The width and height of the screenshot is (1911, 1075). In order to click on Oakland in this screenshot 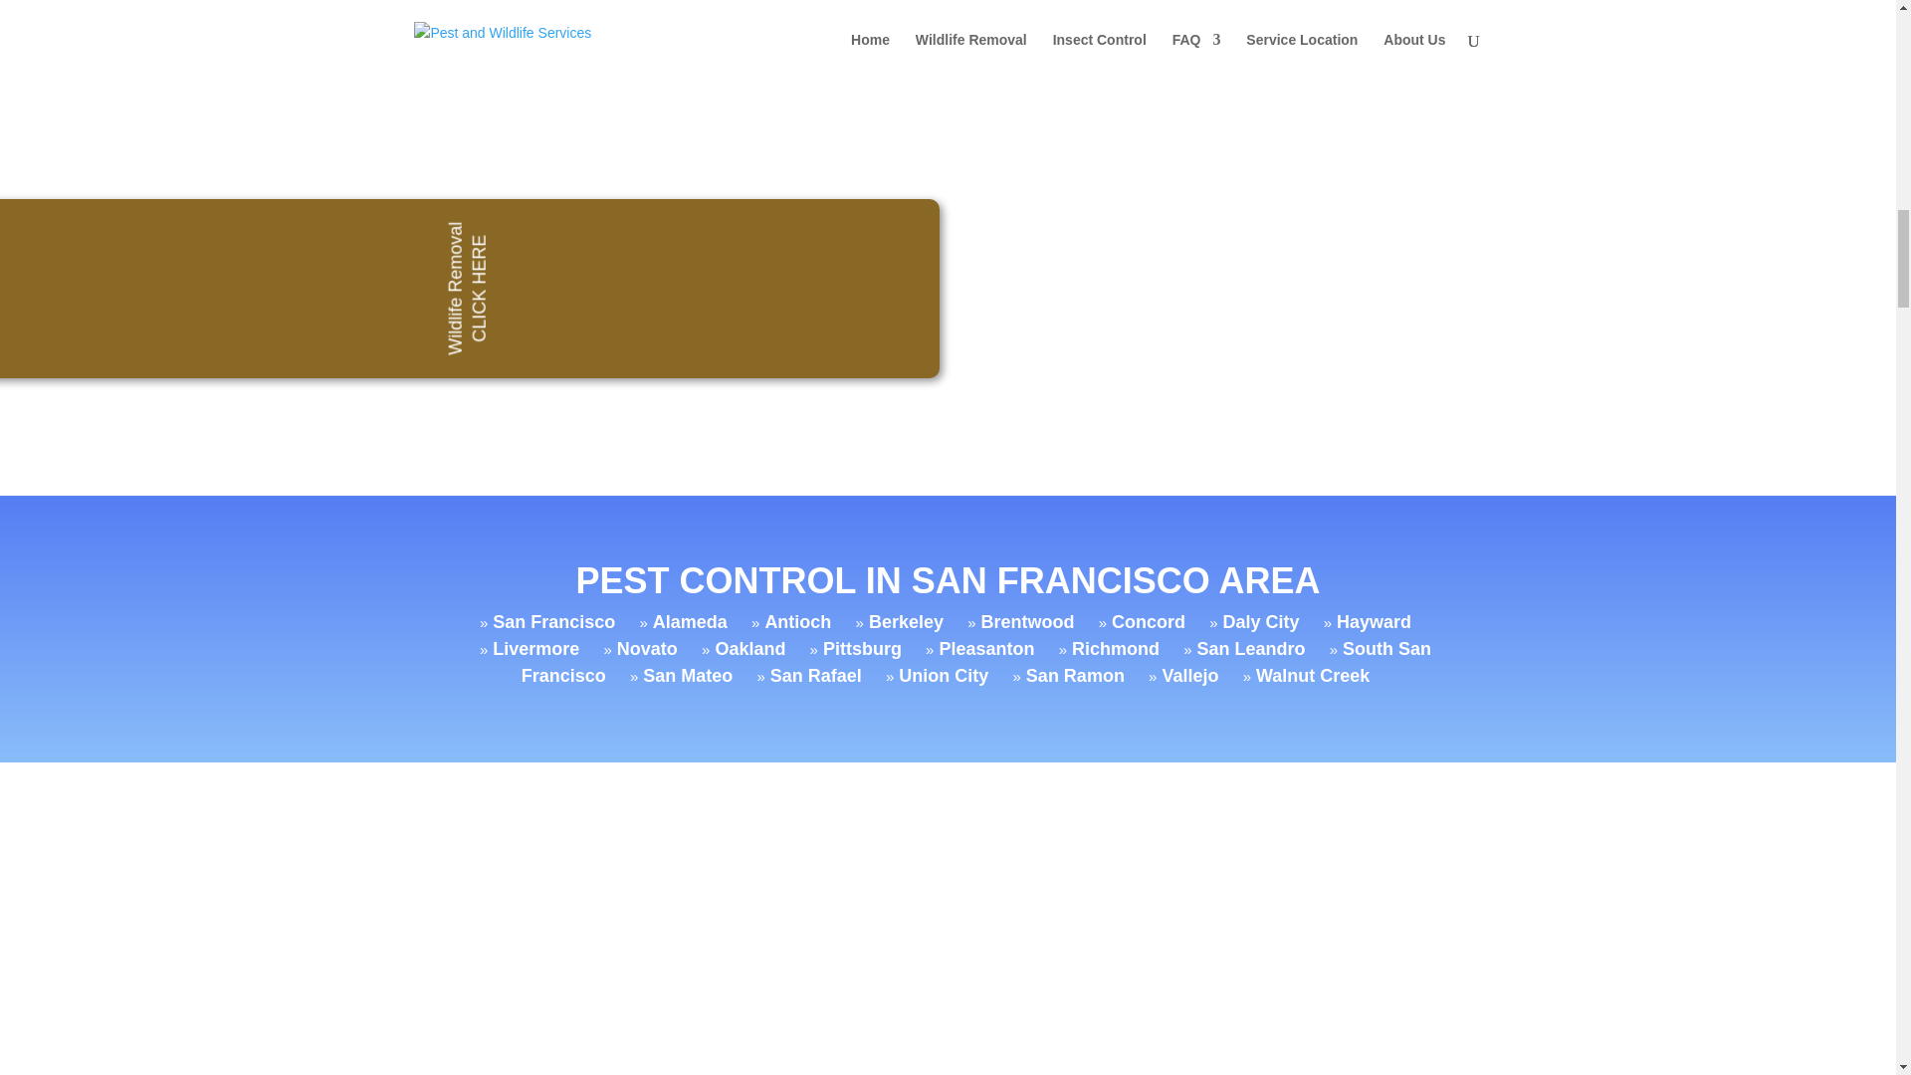, I will do `click(750, 649)`.